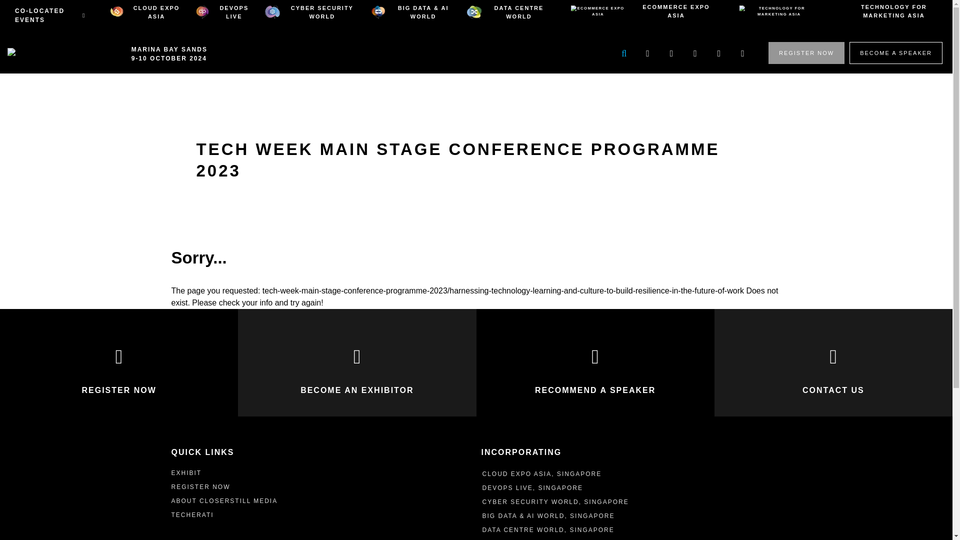  I want to click on EXHIBIT , so click(187, 472).